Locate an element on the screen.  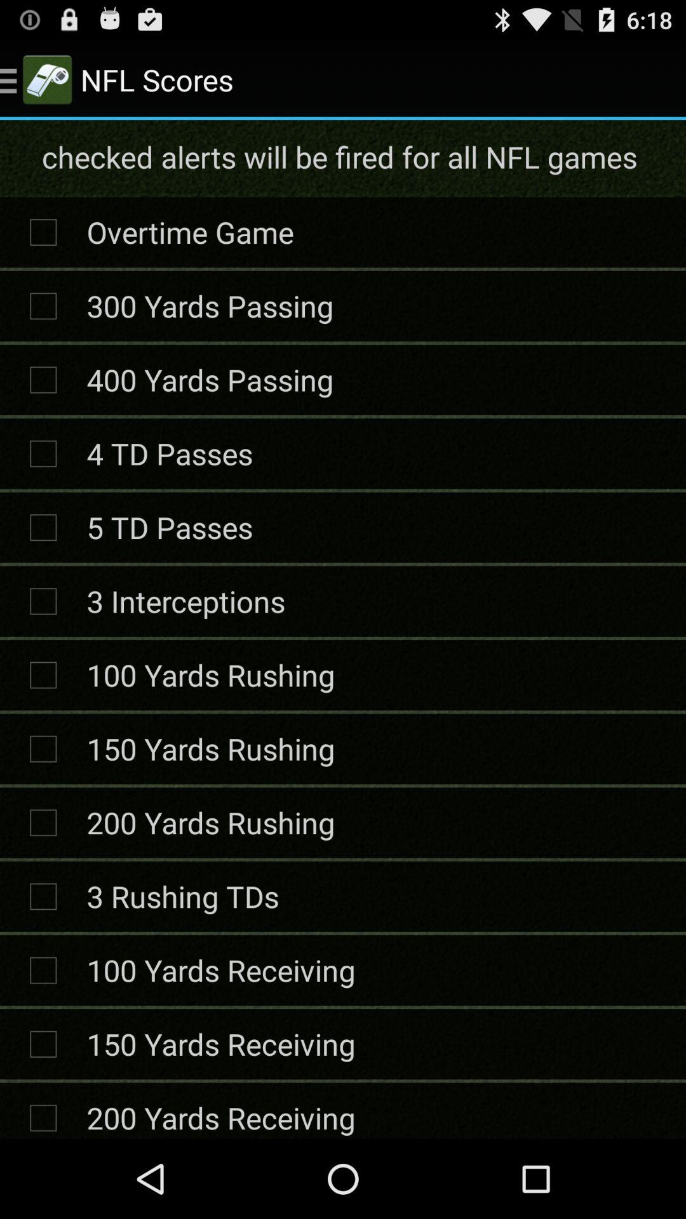
click on check box left to 100 yards receiving is located at coordinates (43, 970).